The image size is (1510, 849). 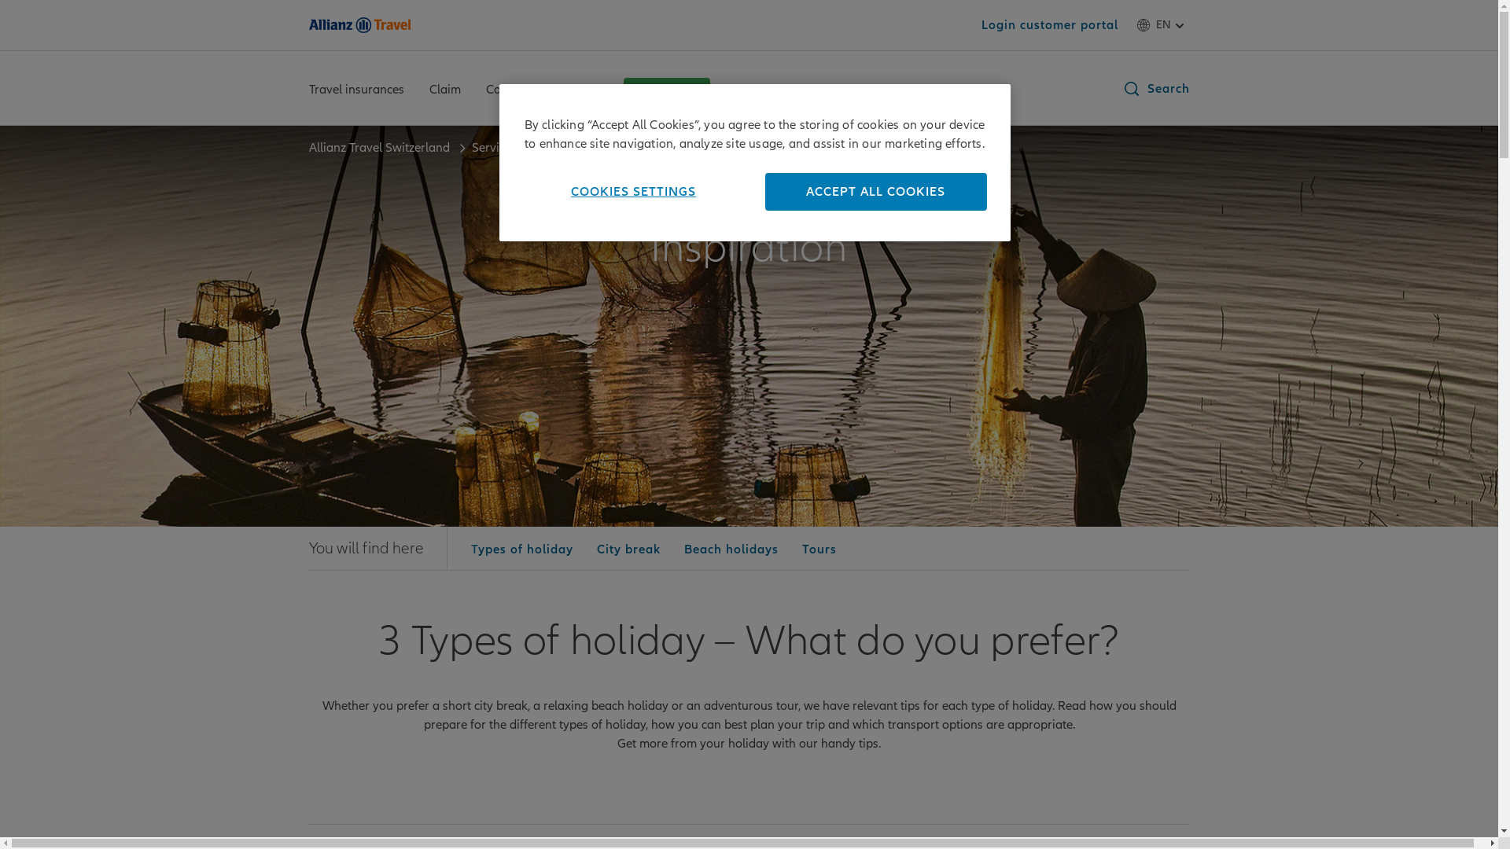 I want to click on Beach holidays, so click(x=731, y=549).